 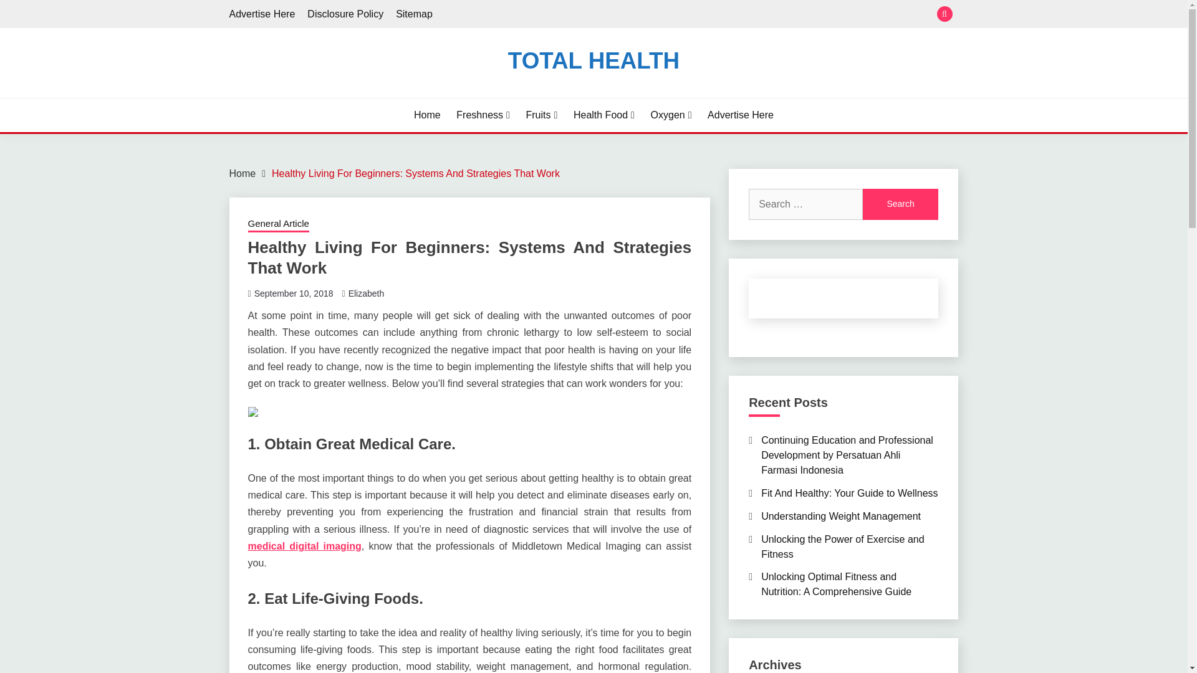 What do you see at coordinates (427, 115) in the screenshot?
I see `Home` at bounding box center [427, 115].